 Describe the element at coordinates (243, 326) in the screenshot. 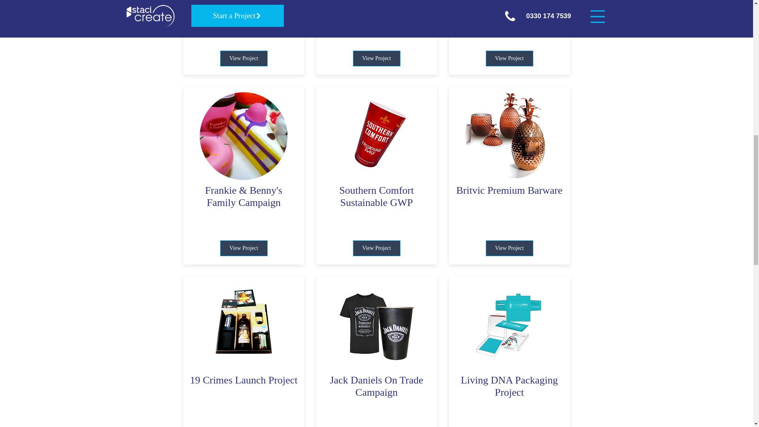

I see `19 Crimes Brand Launch.webp` at that location.